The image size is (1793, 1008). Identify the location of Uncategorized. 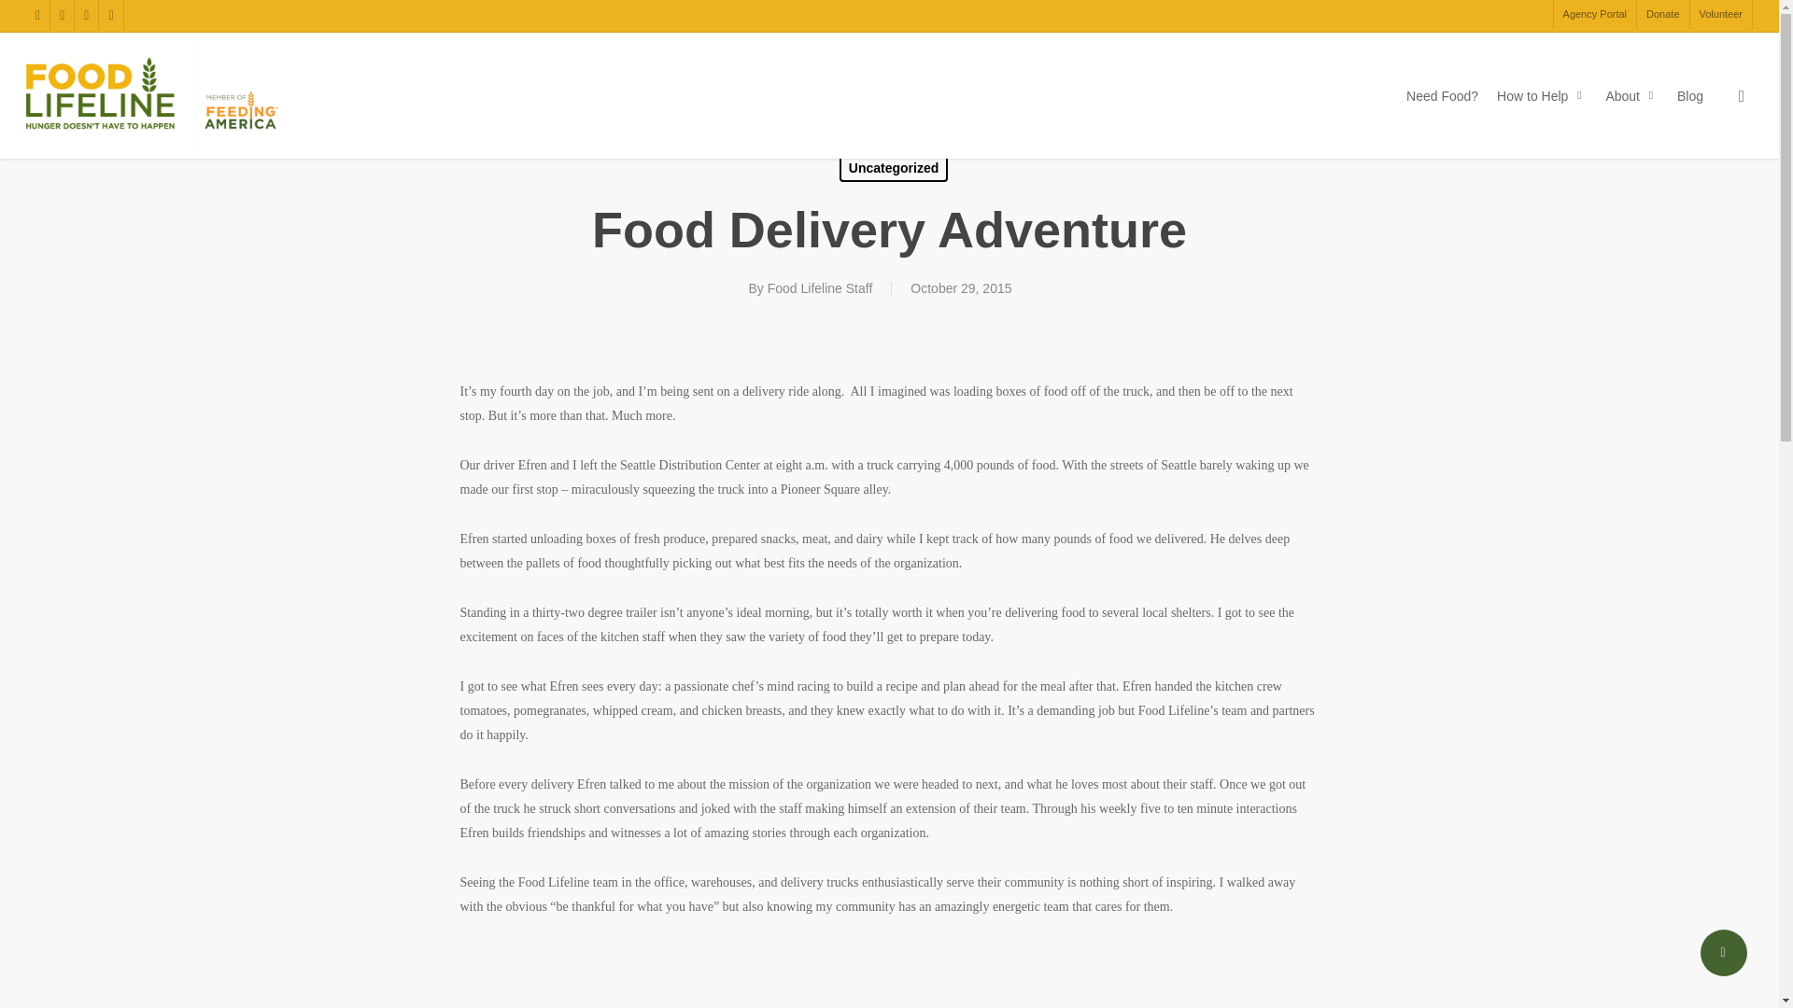
(893, 168).